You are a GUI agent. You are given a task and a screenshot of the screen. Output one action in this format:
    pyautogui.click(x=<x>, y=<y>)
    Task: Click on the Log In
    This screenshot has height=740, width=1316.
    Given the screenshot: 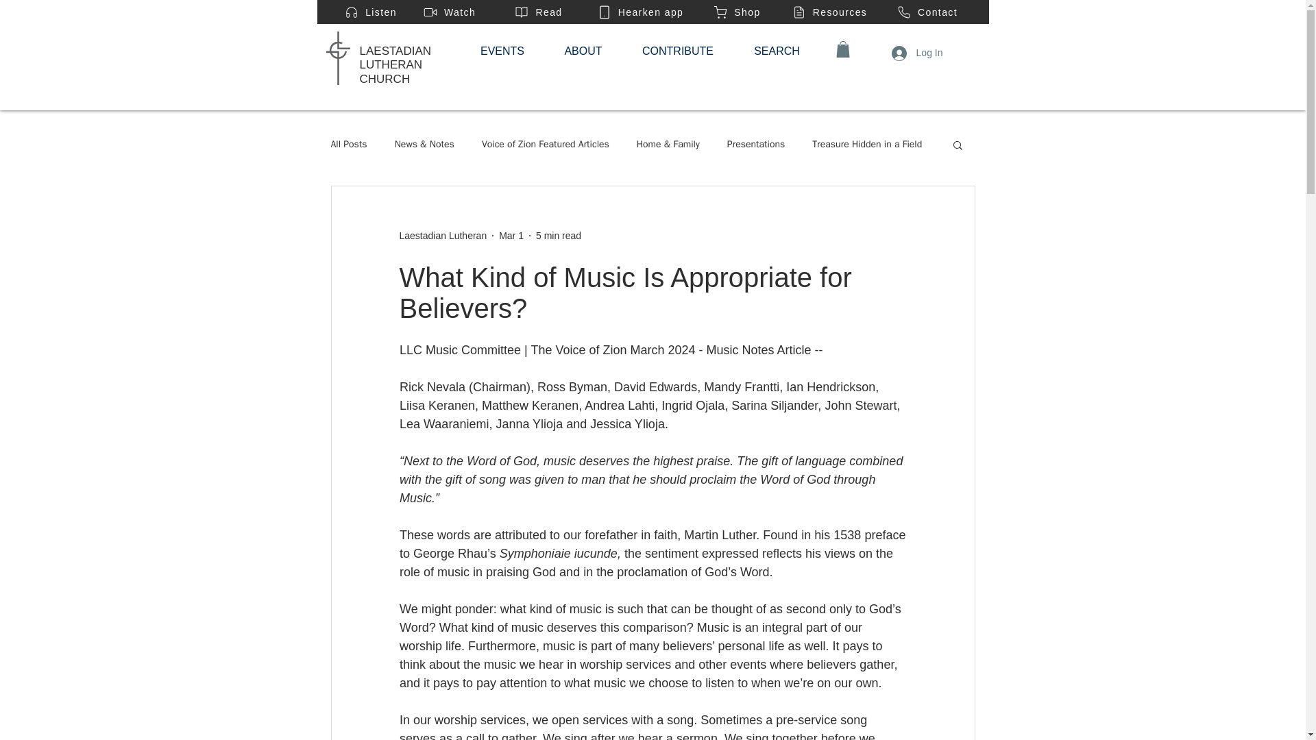 What is the action you would take?
    pyautogui.click(x=917, y=52)
    